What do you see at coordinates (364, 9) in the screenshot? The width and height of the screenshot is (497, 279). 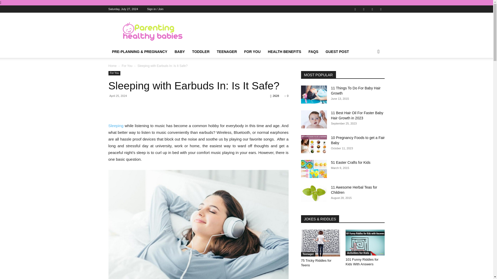 I see `Pinterest` at bounding box center [364, 9].